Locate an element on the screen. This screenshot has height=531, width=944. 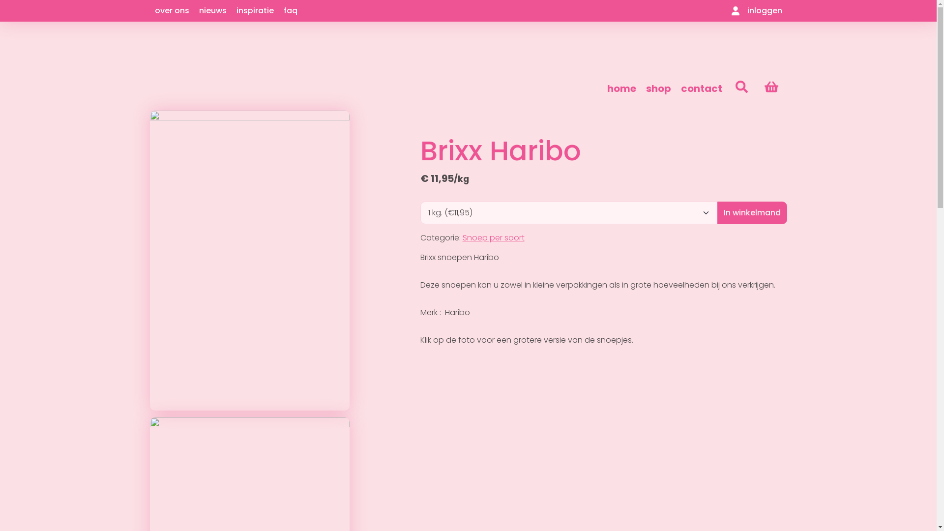
shop is located at coordinates (659, 88).